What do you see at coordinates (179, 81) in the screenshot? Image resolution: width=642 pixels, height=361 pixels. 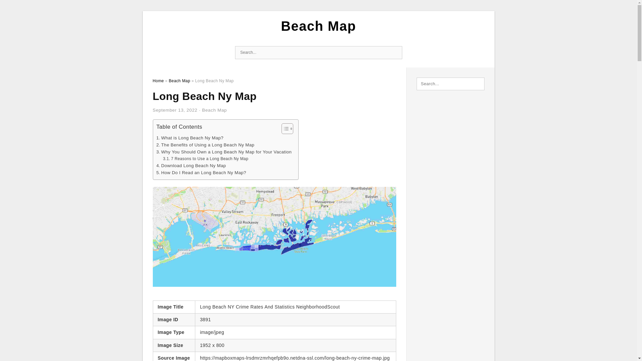 I see `Beach Map` at bounding box center [179, 81].